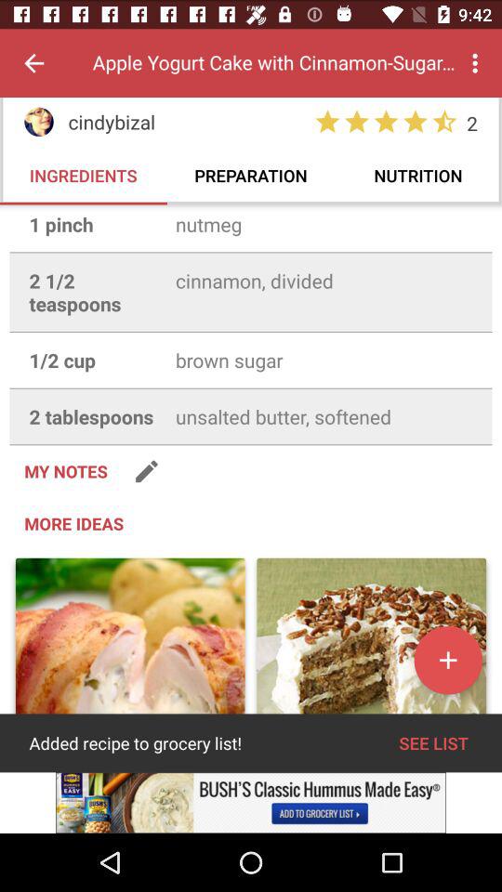 This screenshot has height=892, width=502. What do you see at coordinates (38, 122) in the screenshot?
I see `select the profile left to cindybizal` at bounding box center [38, 122].